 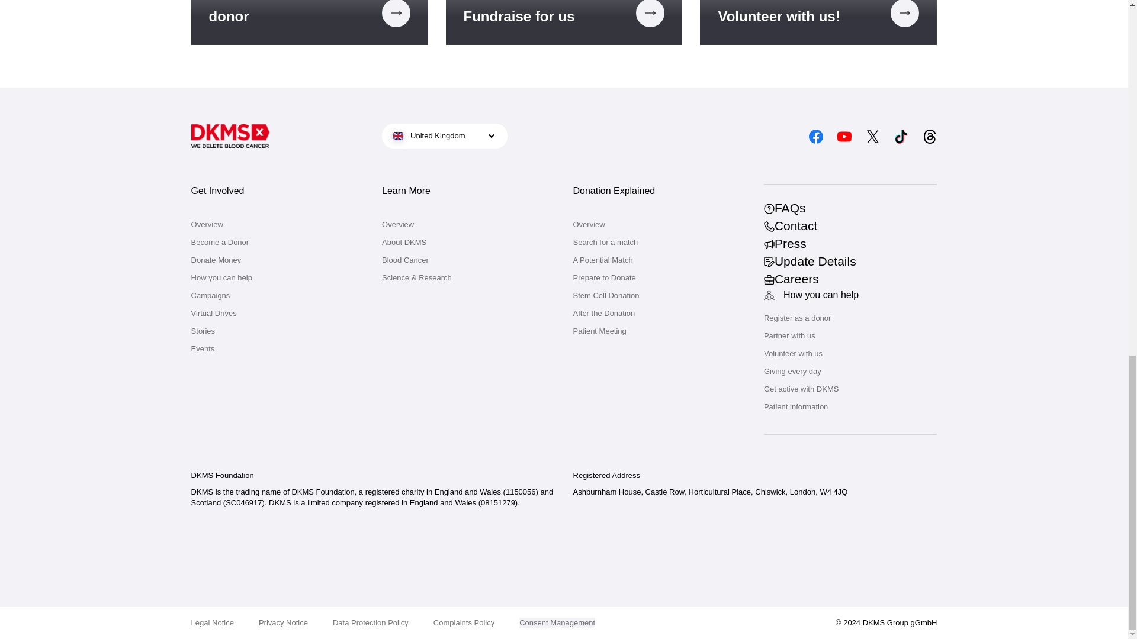 What do you see at coordinates (277, 313) in the screenshot?
I see `Virtual Drives` at bounding box center [277, 313].